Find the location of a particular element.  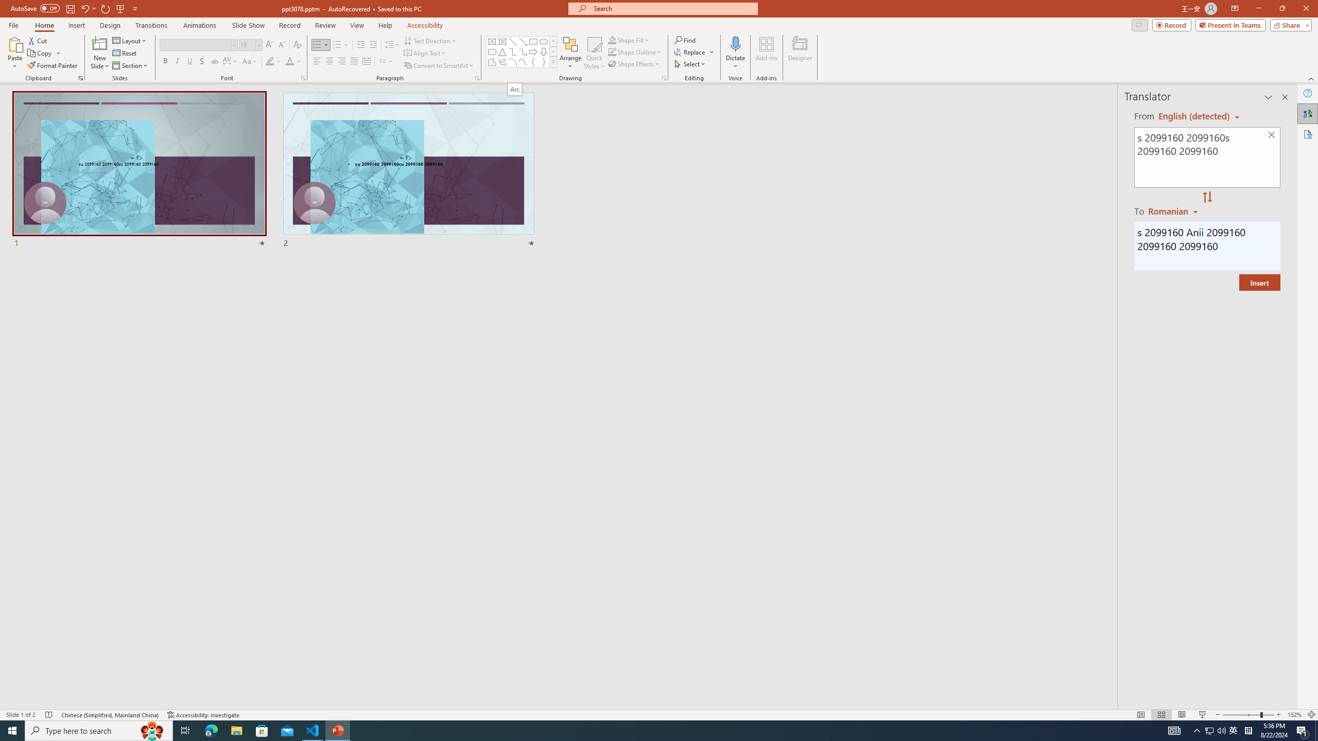

Freeform: Scribble is located at coordinates (502, 62).